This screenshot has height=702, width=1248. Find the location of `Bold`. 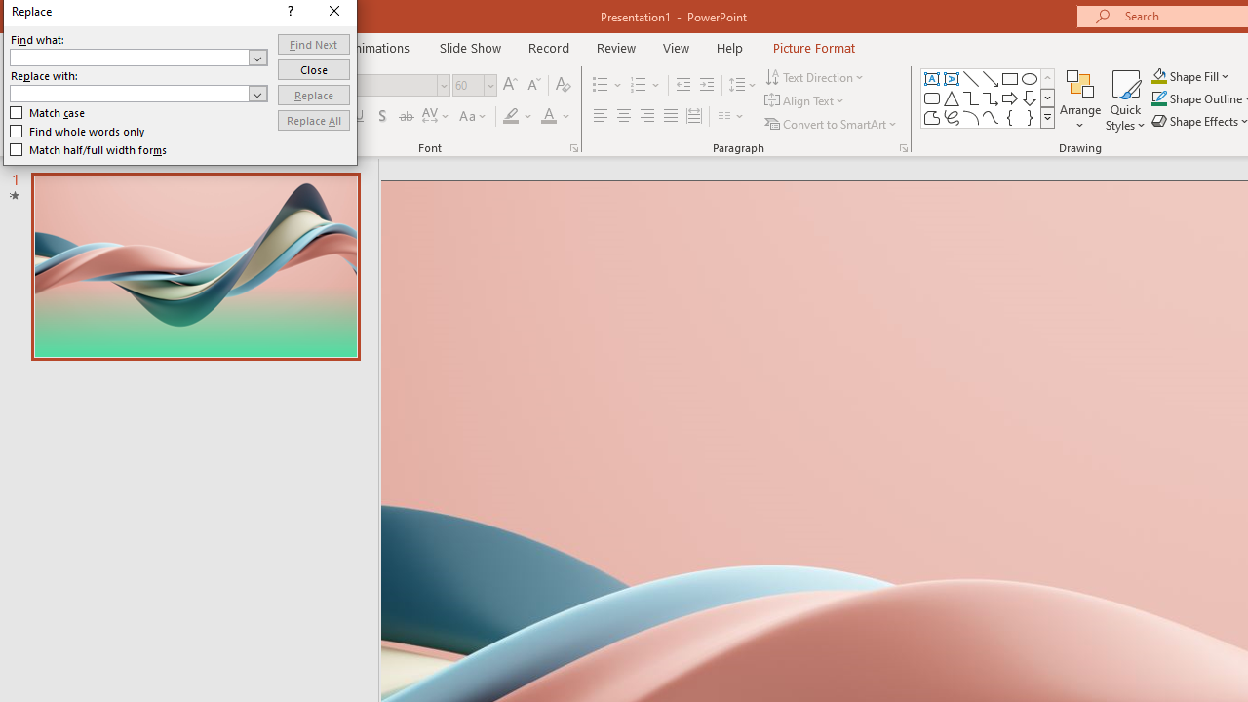

Bold is located at coordinates (312, 117).